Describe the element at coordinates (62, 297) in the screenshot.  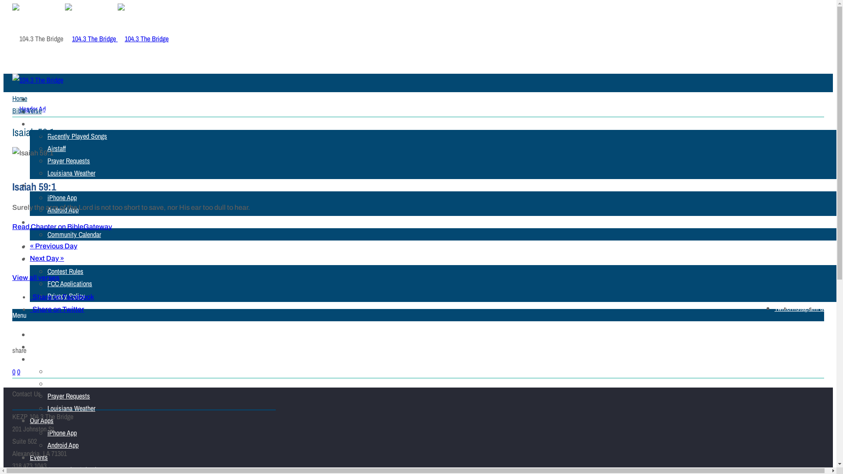
I see `  Share on Facebook` at that location.